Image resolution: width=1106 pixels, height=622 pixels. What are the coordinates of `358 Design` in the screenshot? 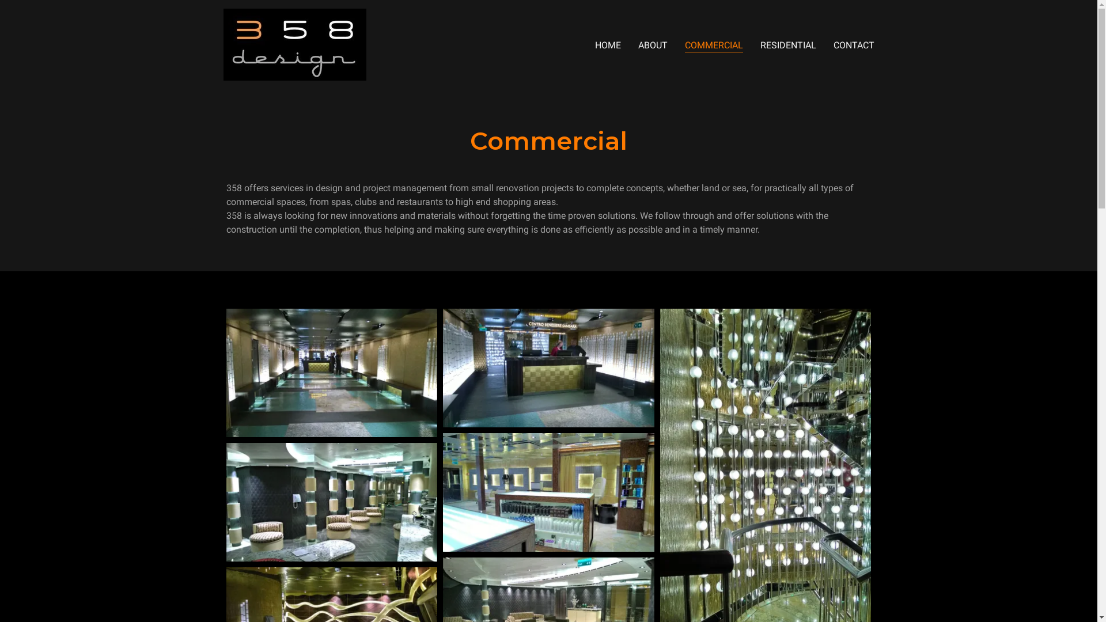 It's located at (295, 44).